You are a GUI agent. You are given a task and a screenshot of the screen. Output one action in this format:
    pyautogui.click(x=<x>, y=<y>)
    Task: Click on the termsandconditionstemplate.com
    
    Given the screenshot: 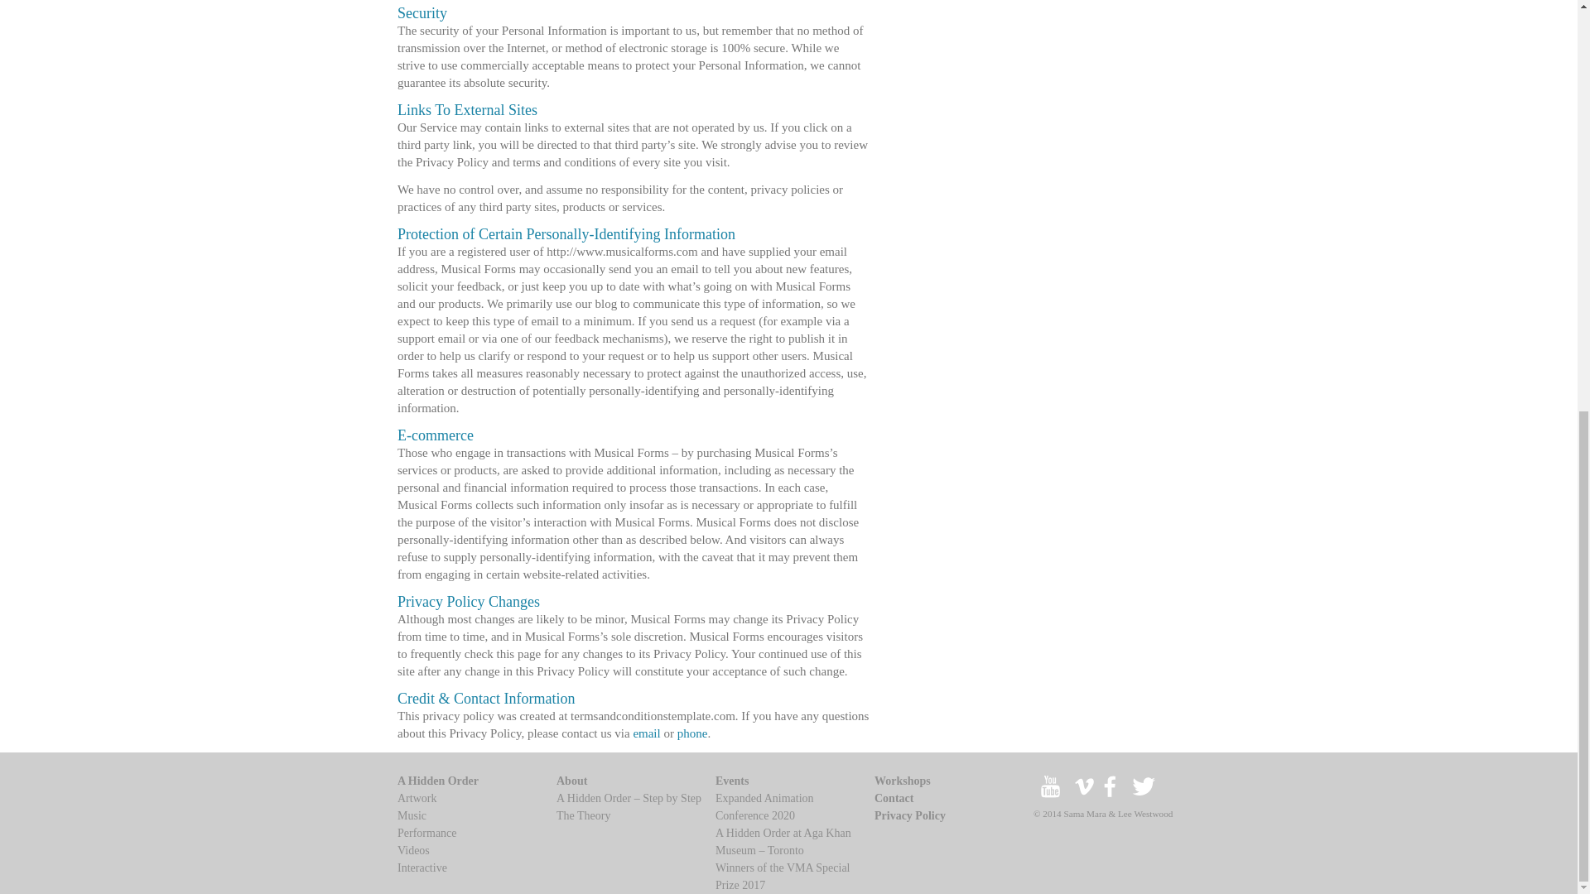 What is the action you would take?
    pyautogui.click(x=653, y=715)
    